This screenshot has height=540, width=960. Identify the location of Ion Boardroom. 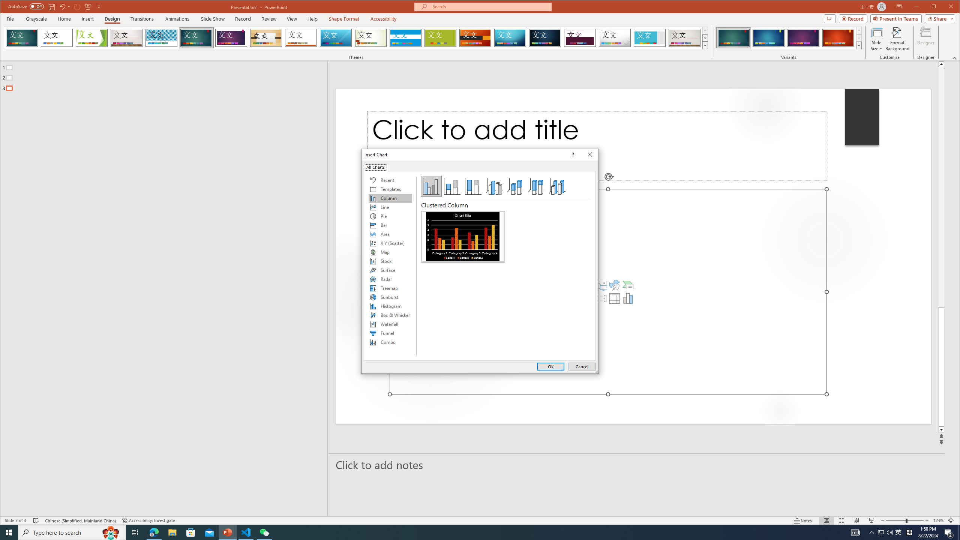
(231, 38).